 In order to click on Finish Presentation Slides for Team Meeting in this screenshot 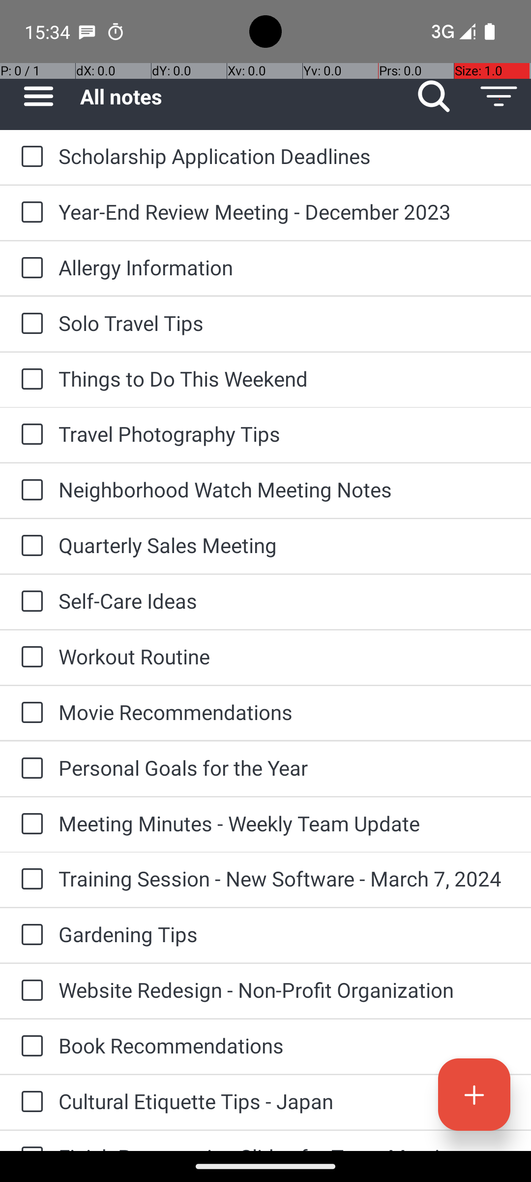, I will do `click(285, 1147)`.